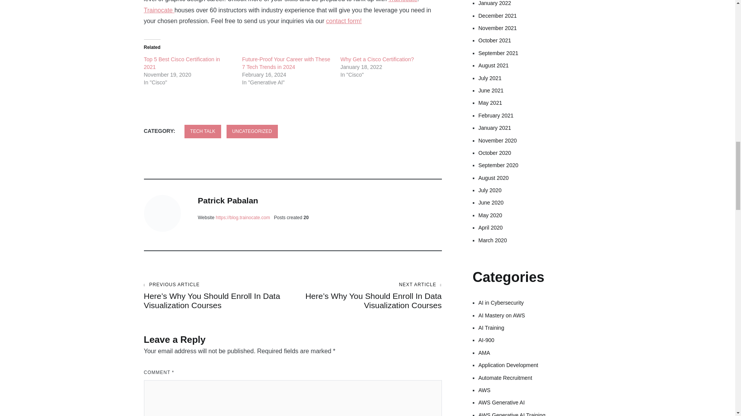  Describe the element at coordinates (377, 59) in the screenshot. I see `Why Get a Cisco Certification?` at that location.